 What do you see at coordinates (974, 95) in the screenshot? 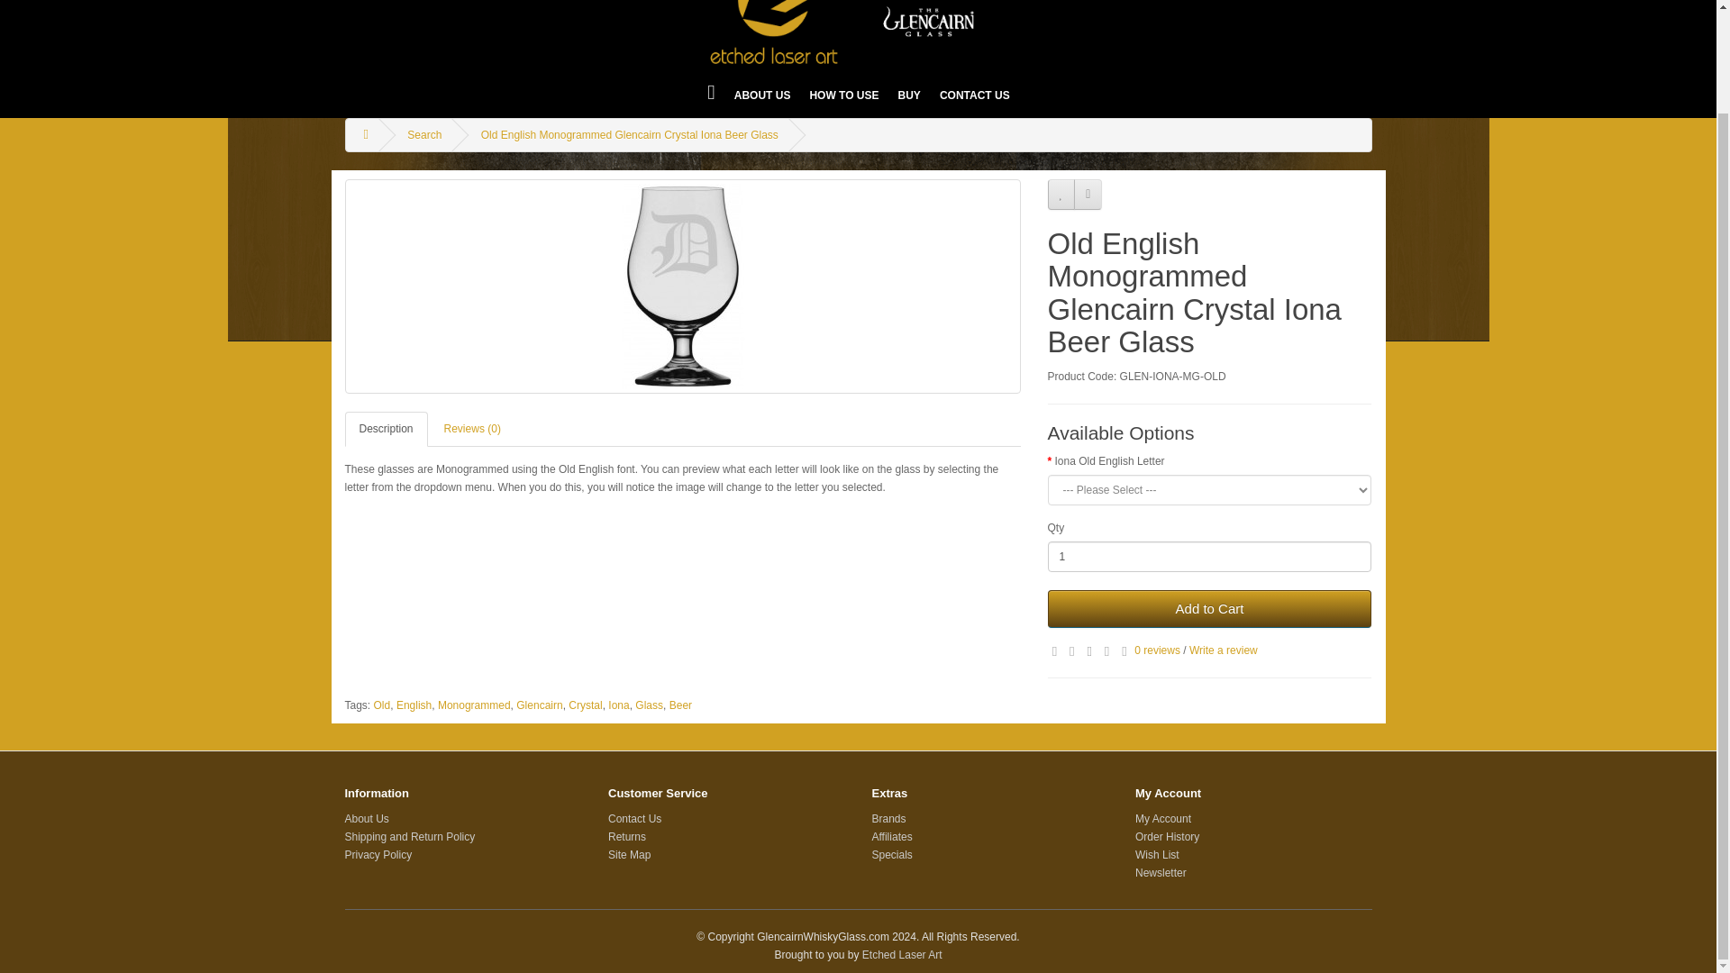
I see `CONTACT US` at bounding box center [974, 95].